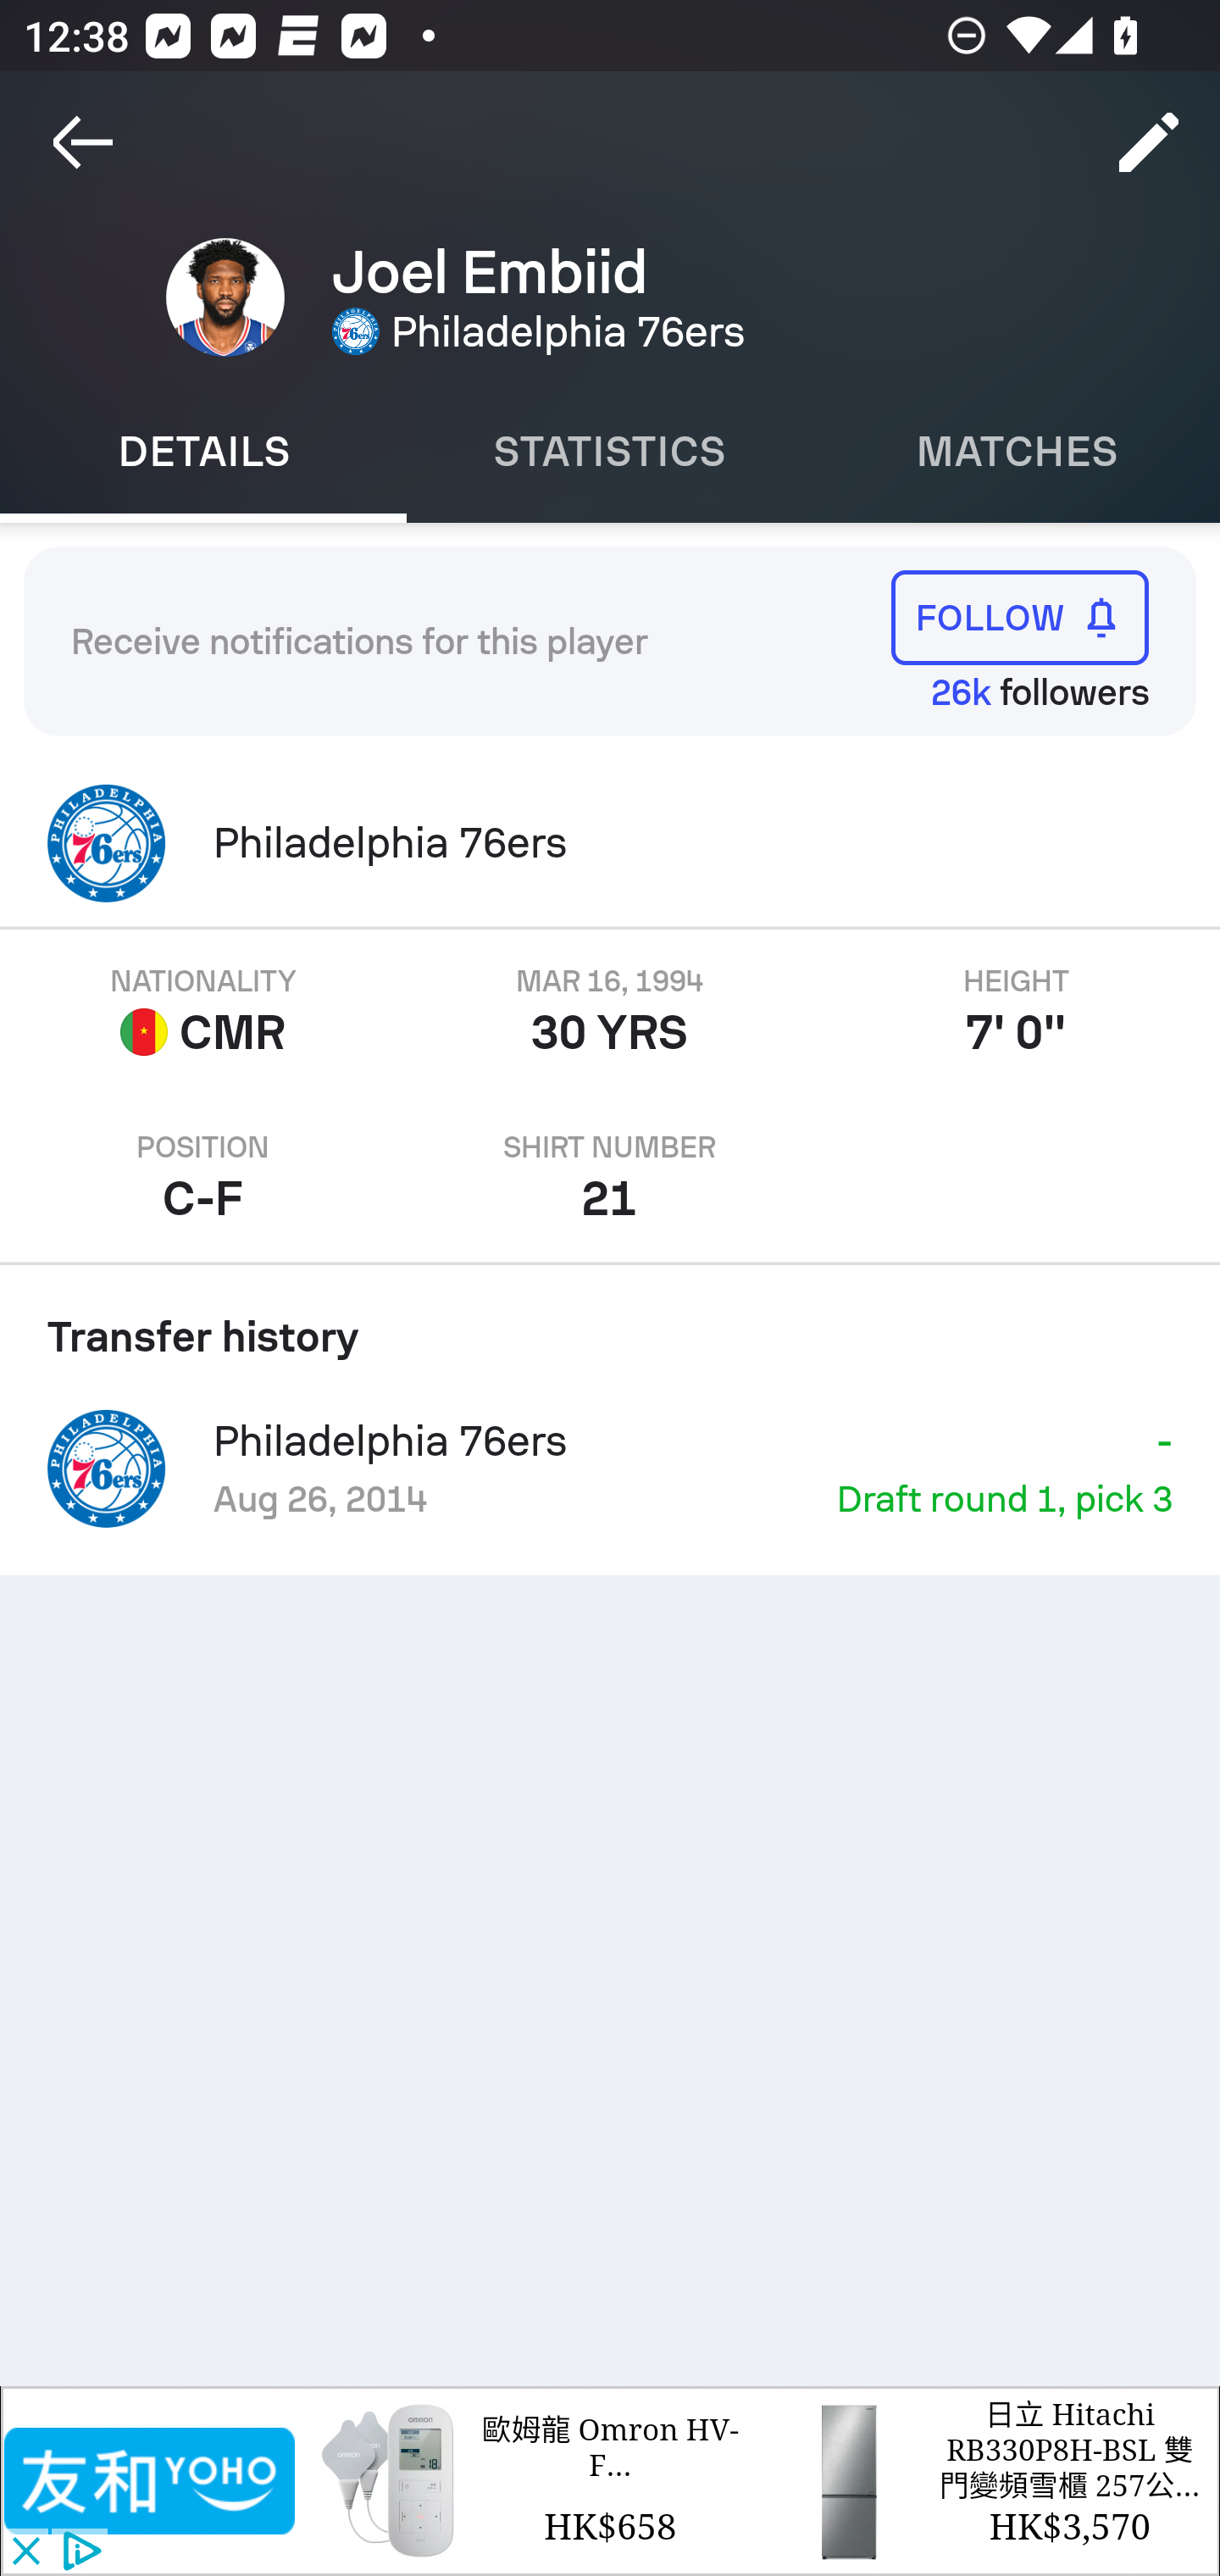 The image size is (1220, 2576). Describe the element at coordinates (83, 142) in the screenshot. I see `Navigate up` at that location.